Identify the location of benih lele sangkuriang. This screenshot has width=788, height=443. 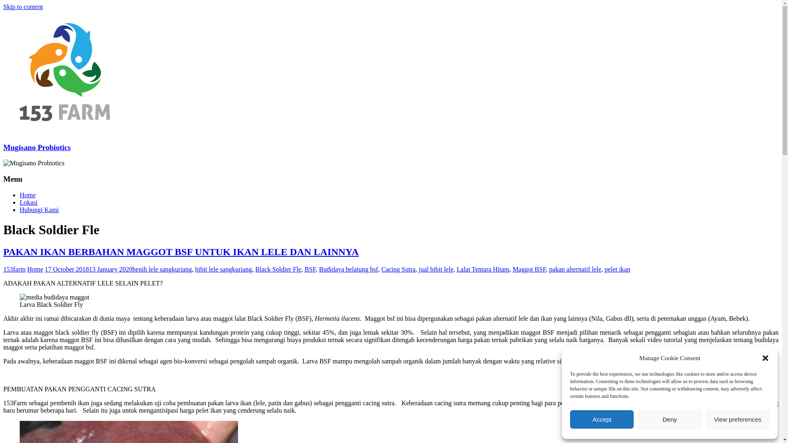
(163, 269).